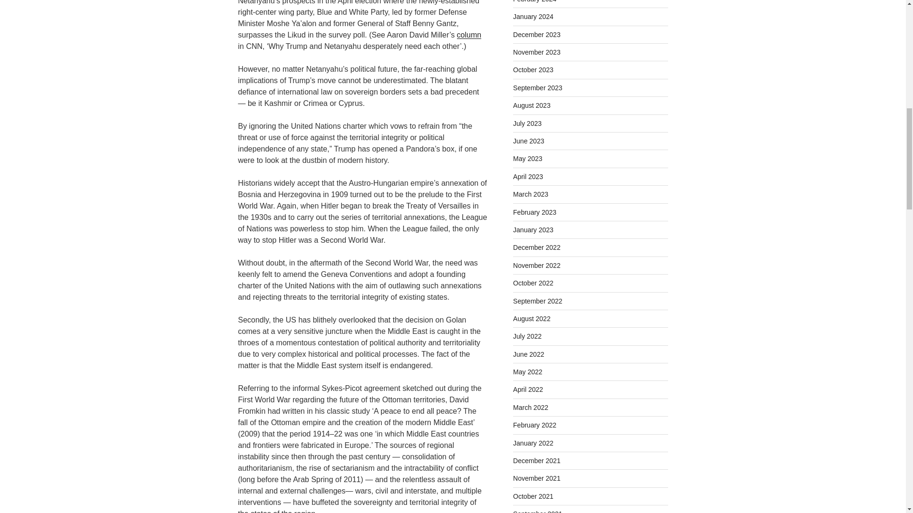 The width and height of the screenshot is (913, 513). I want to click on August 2023, so click(532, 105).